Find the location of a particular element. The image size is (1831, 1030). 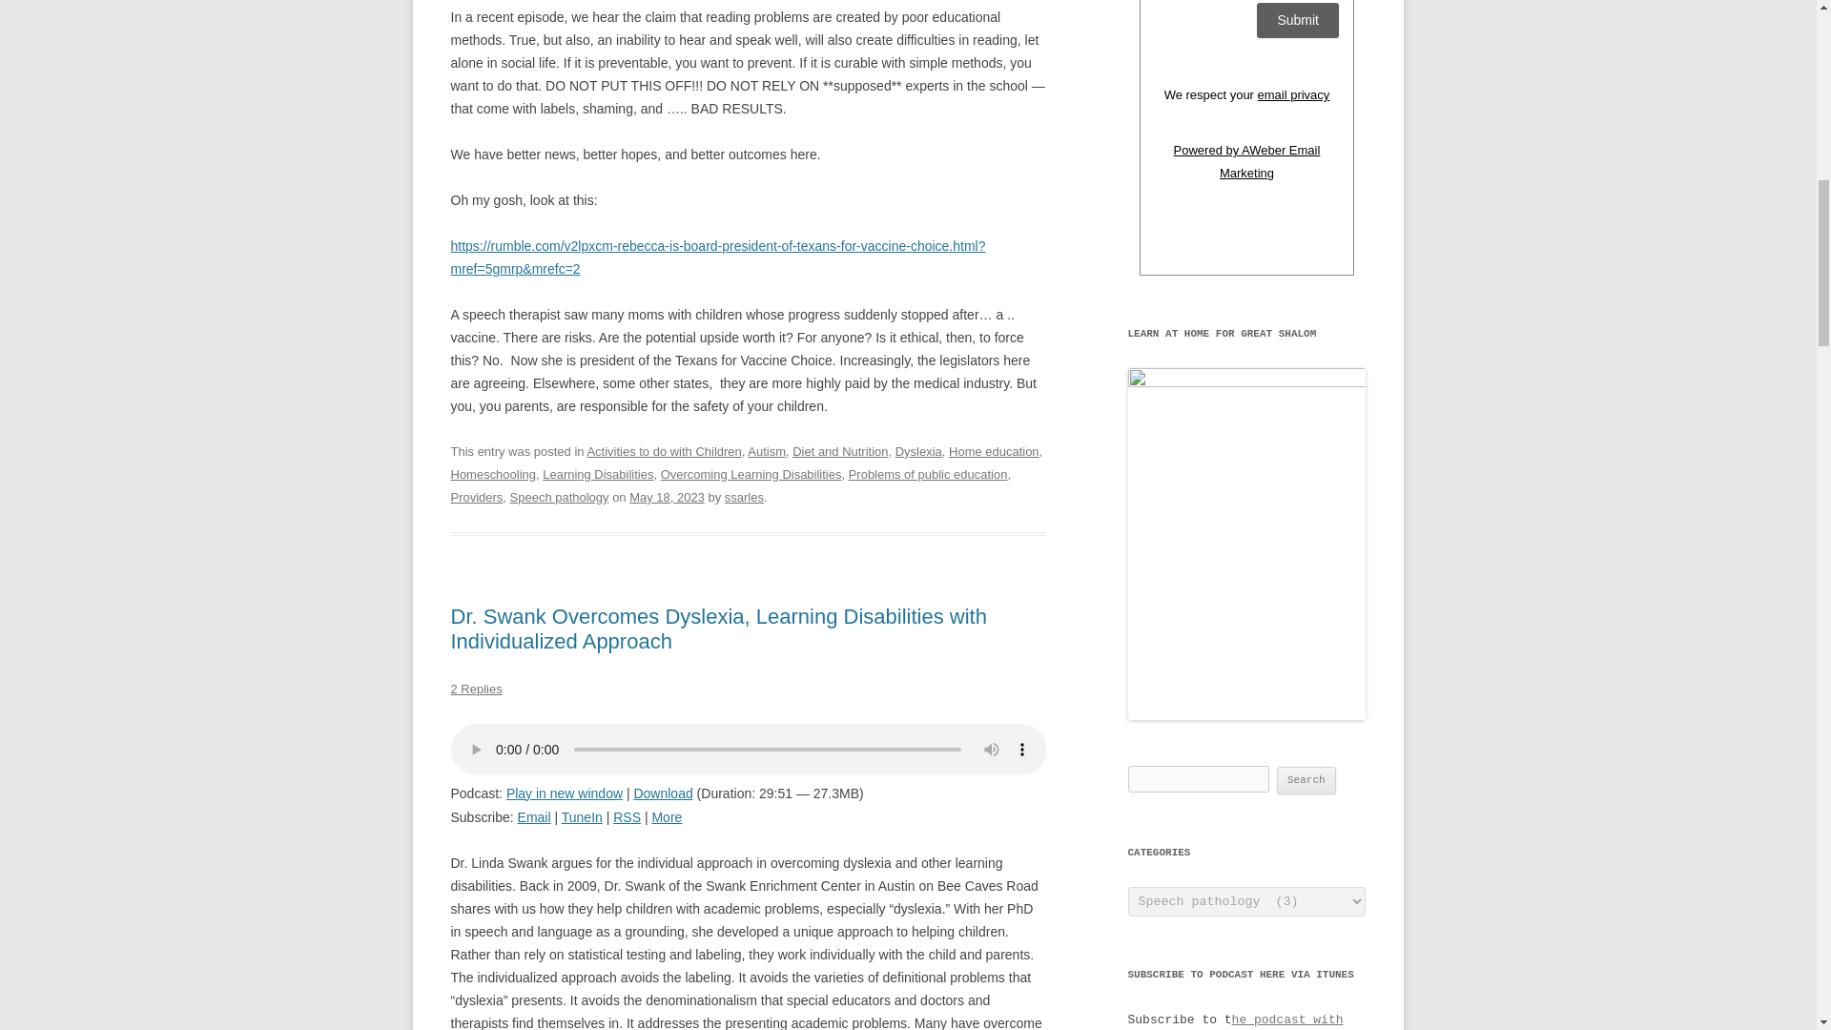

Submit is located at coordinates (1297, 20).